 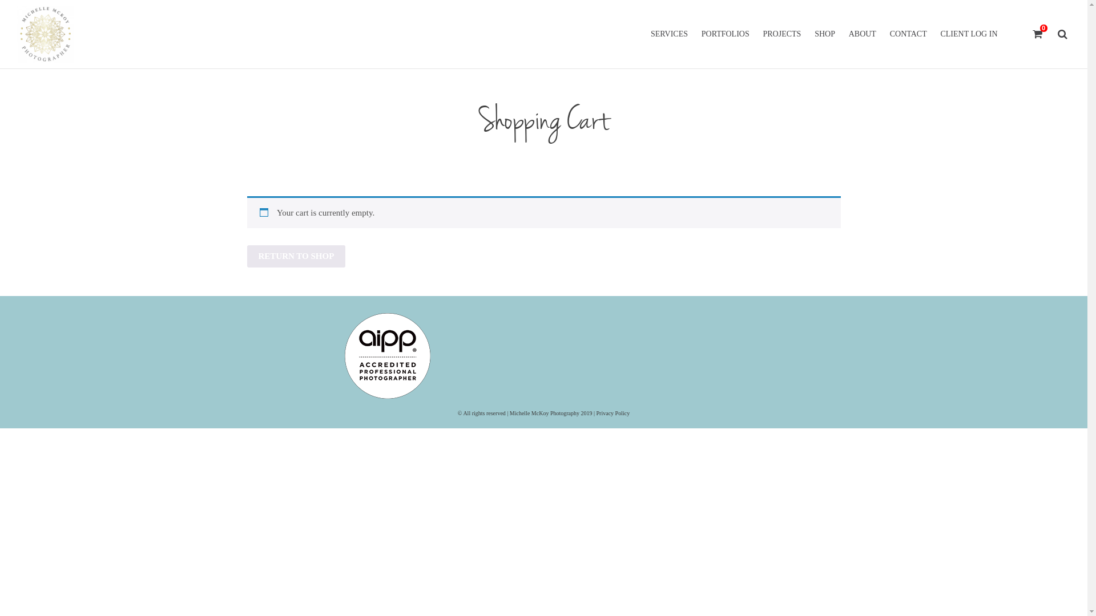 What do you see at coordinates (296, 257) in the screenshot?
I see `RETURN TO SHOP` at bounding box center [296, 257].